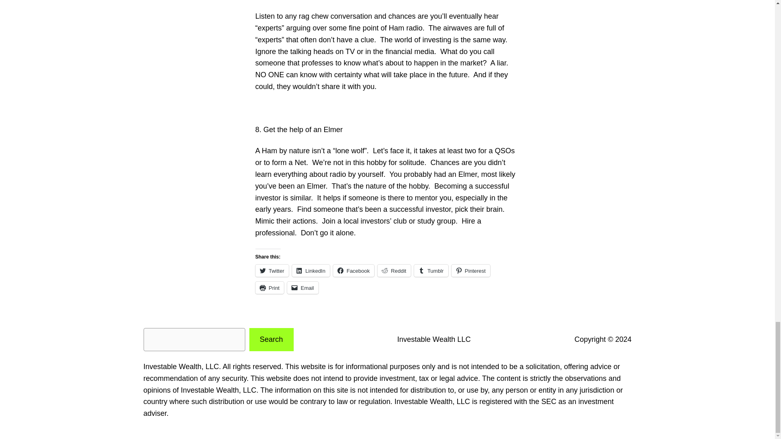 The width and height of the screenshot is (781, 439). What do you see at coordinates (394, 271) in the screenshot?
I see `Click to share on Reddit` at bounding box center [394, 271].